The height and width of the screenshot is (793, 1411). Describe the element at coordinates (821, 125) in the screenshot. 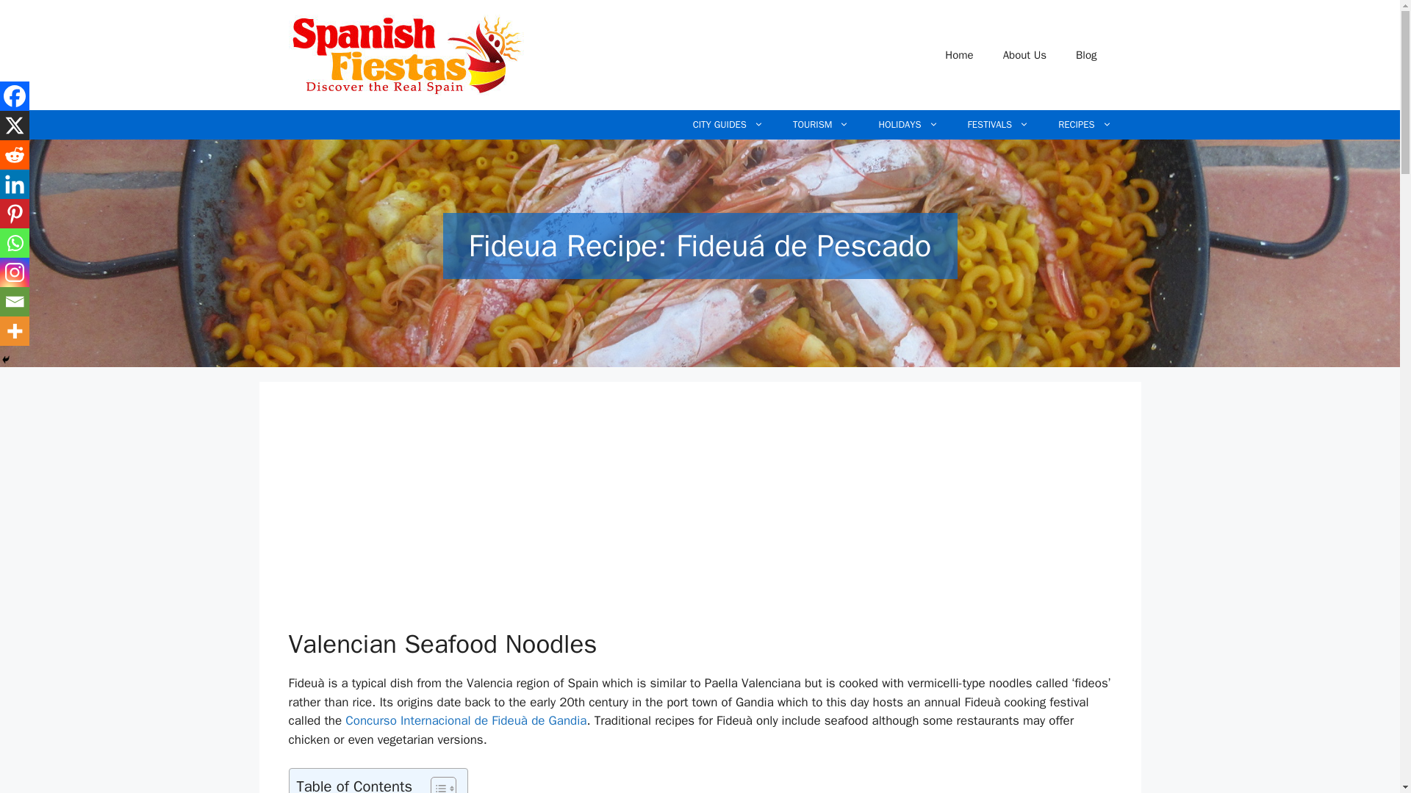

I see `TOURISM` at that location.